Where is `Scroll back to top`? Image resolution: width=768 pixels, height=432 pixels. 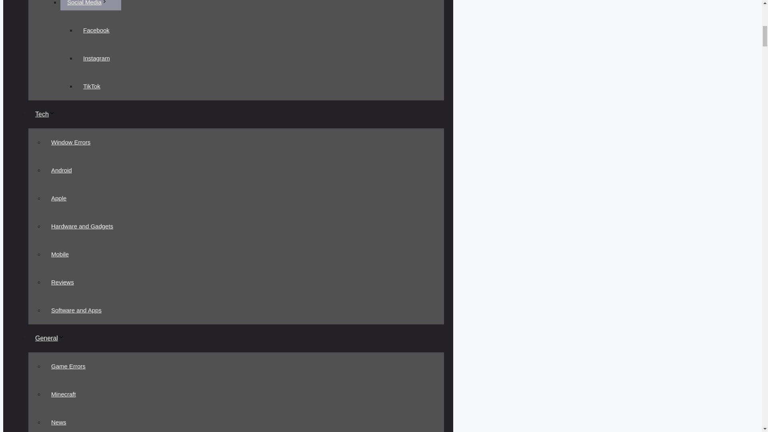
Scroll back to top is located at coordinates (742, 380).